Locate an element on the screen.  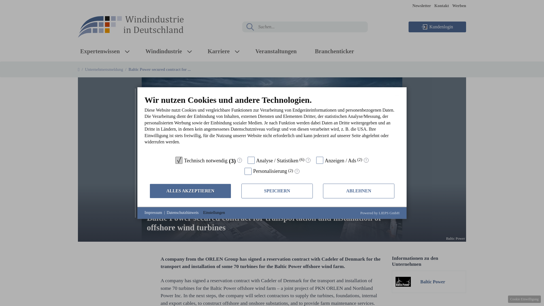
Windindustrie is located at coordinates (163, 51).